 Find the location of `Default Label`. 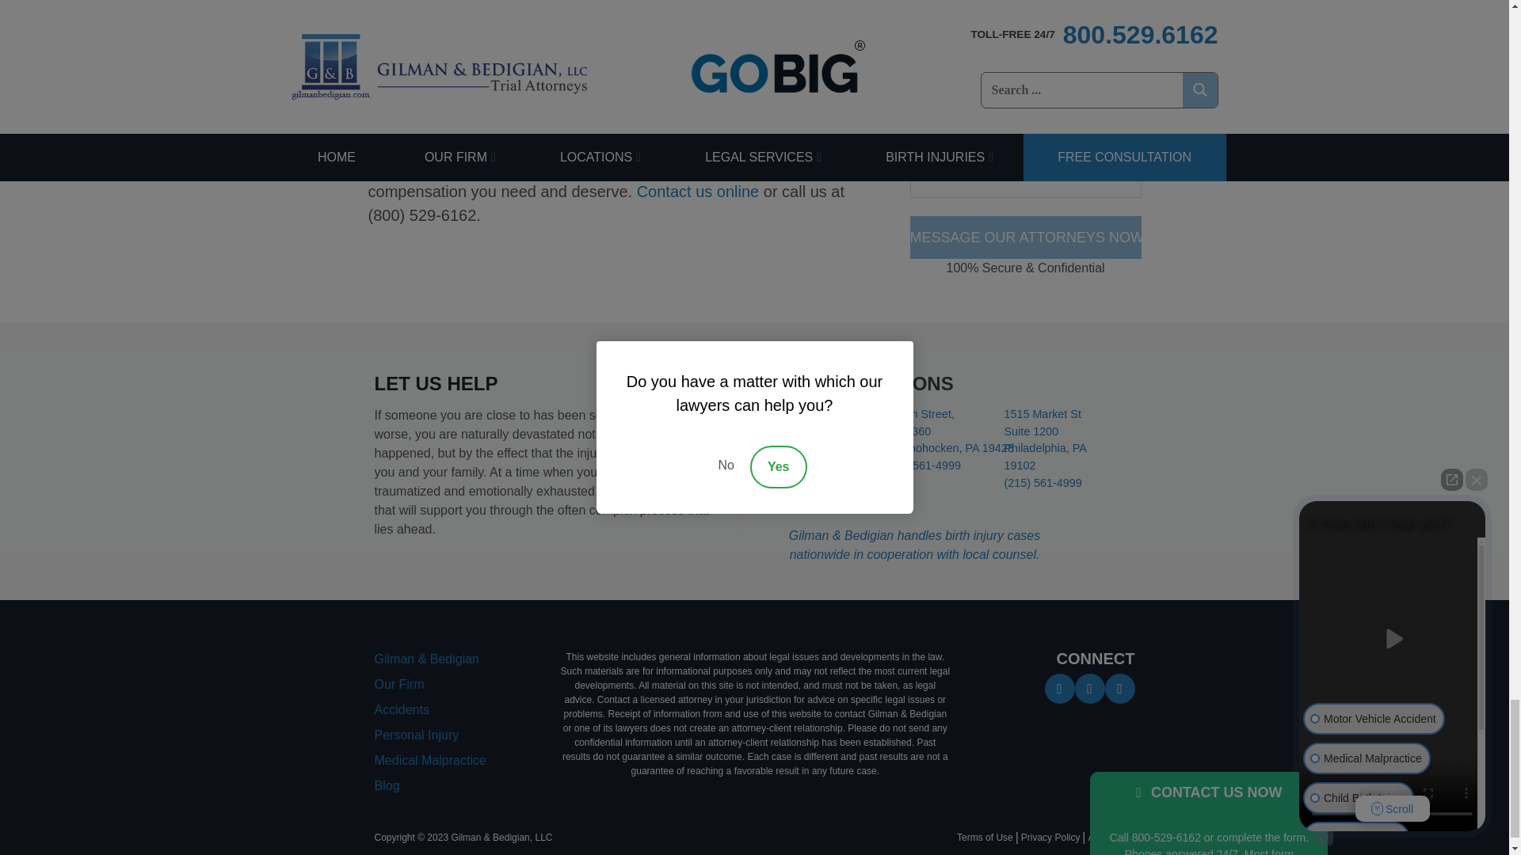

Default Label is located at coordinates (1119, 687).